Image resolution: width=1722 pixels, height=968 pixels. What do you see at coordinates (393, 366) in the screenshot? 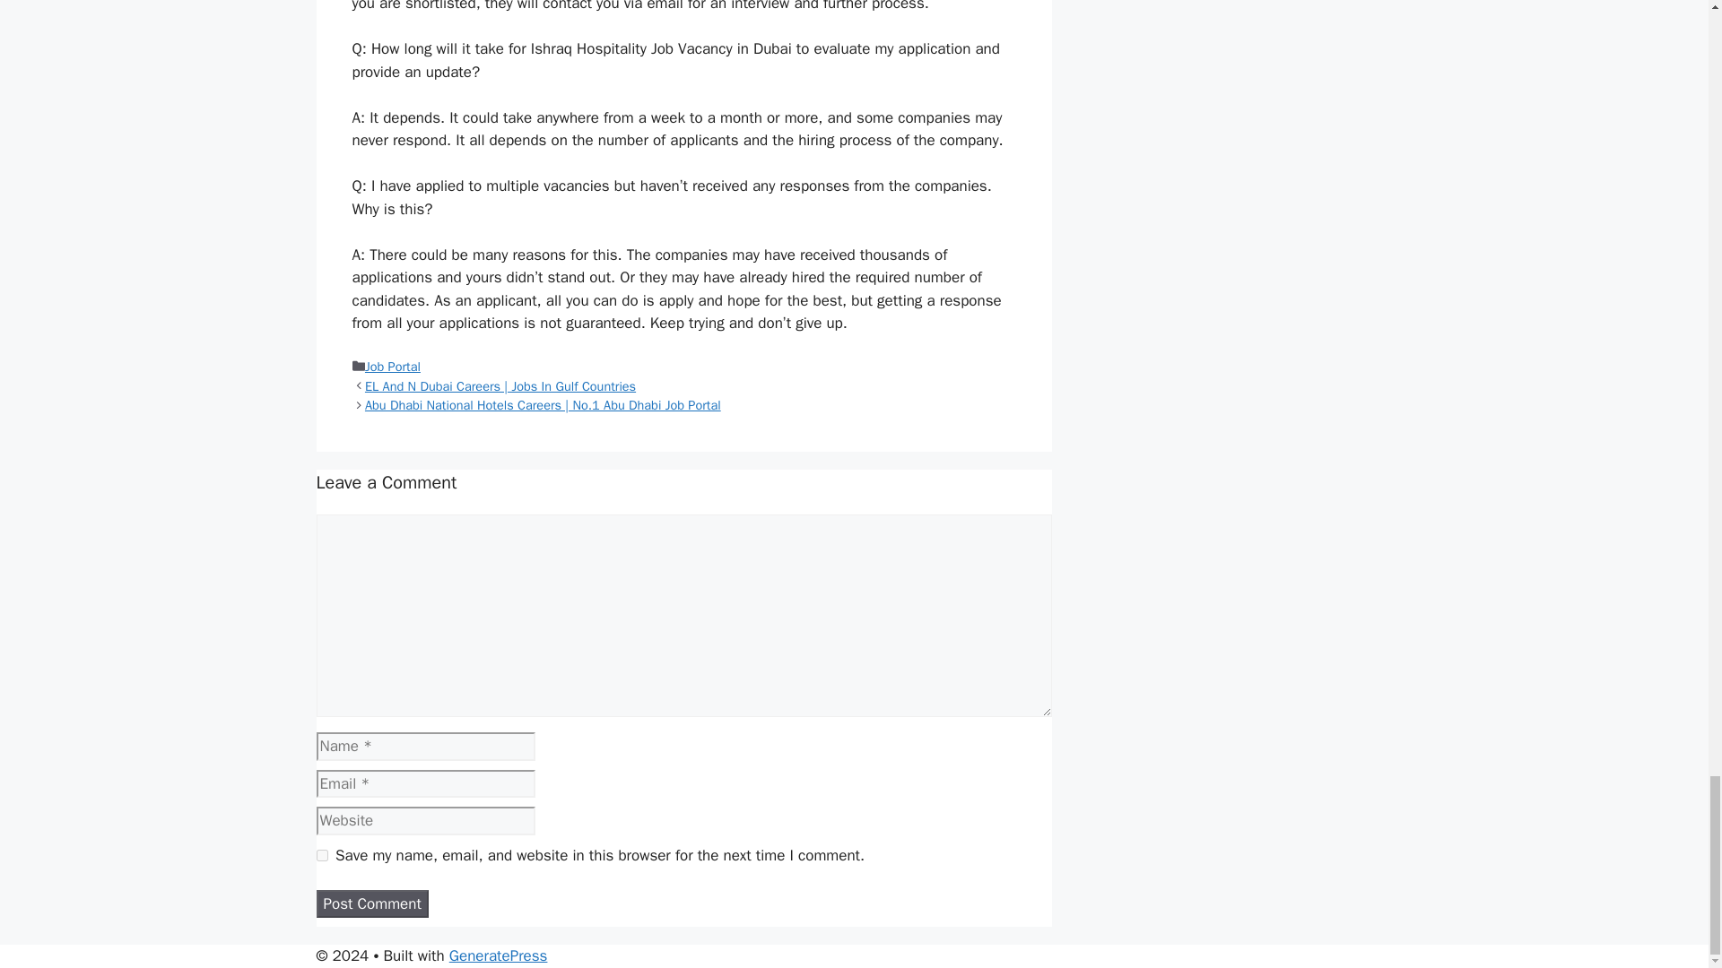
I see `Job Portal` at bounding box center [393, 366].